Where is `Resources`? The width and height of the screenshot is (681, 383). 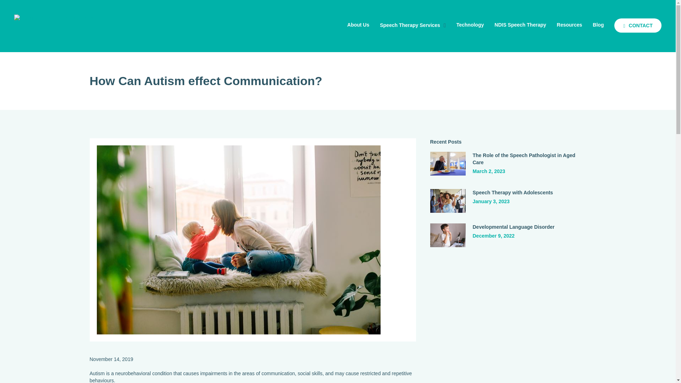
Resources is located at coordinates (570, 25).